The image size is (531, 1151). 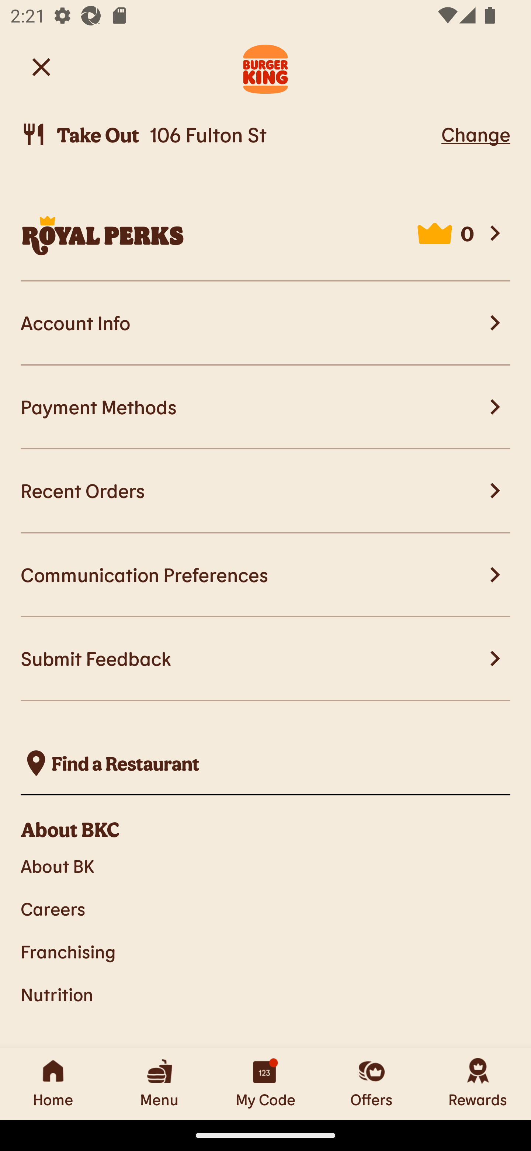 What do you see at coordinates (265, 909) in the screenshot?
I see `Careers` at bounding box center [265, 909].